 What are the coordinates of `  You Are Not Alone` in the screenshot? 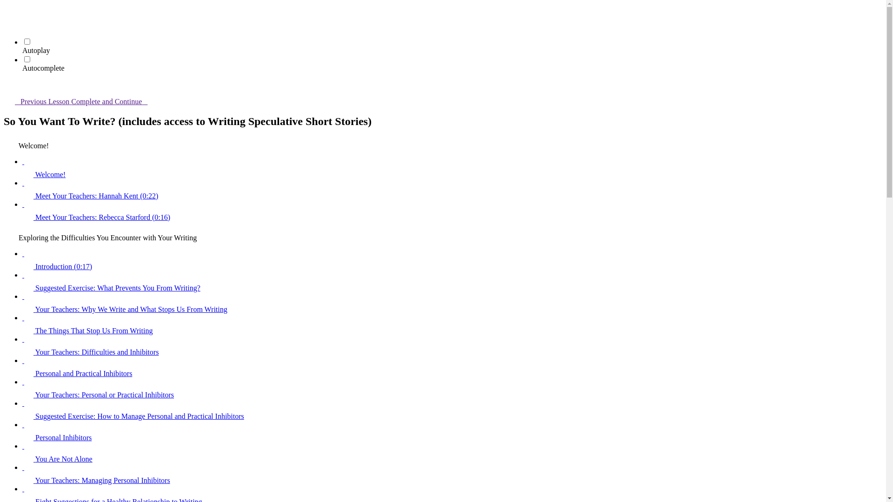 It's located at (452, 453).